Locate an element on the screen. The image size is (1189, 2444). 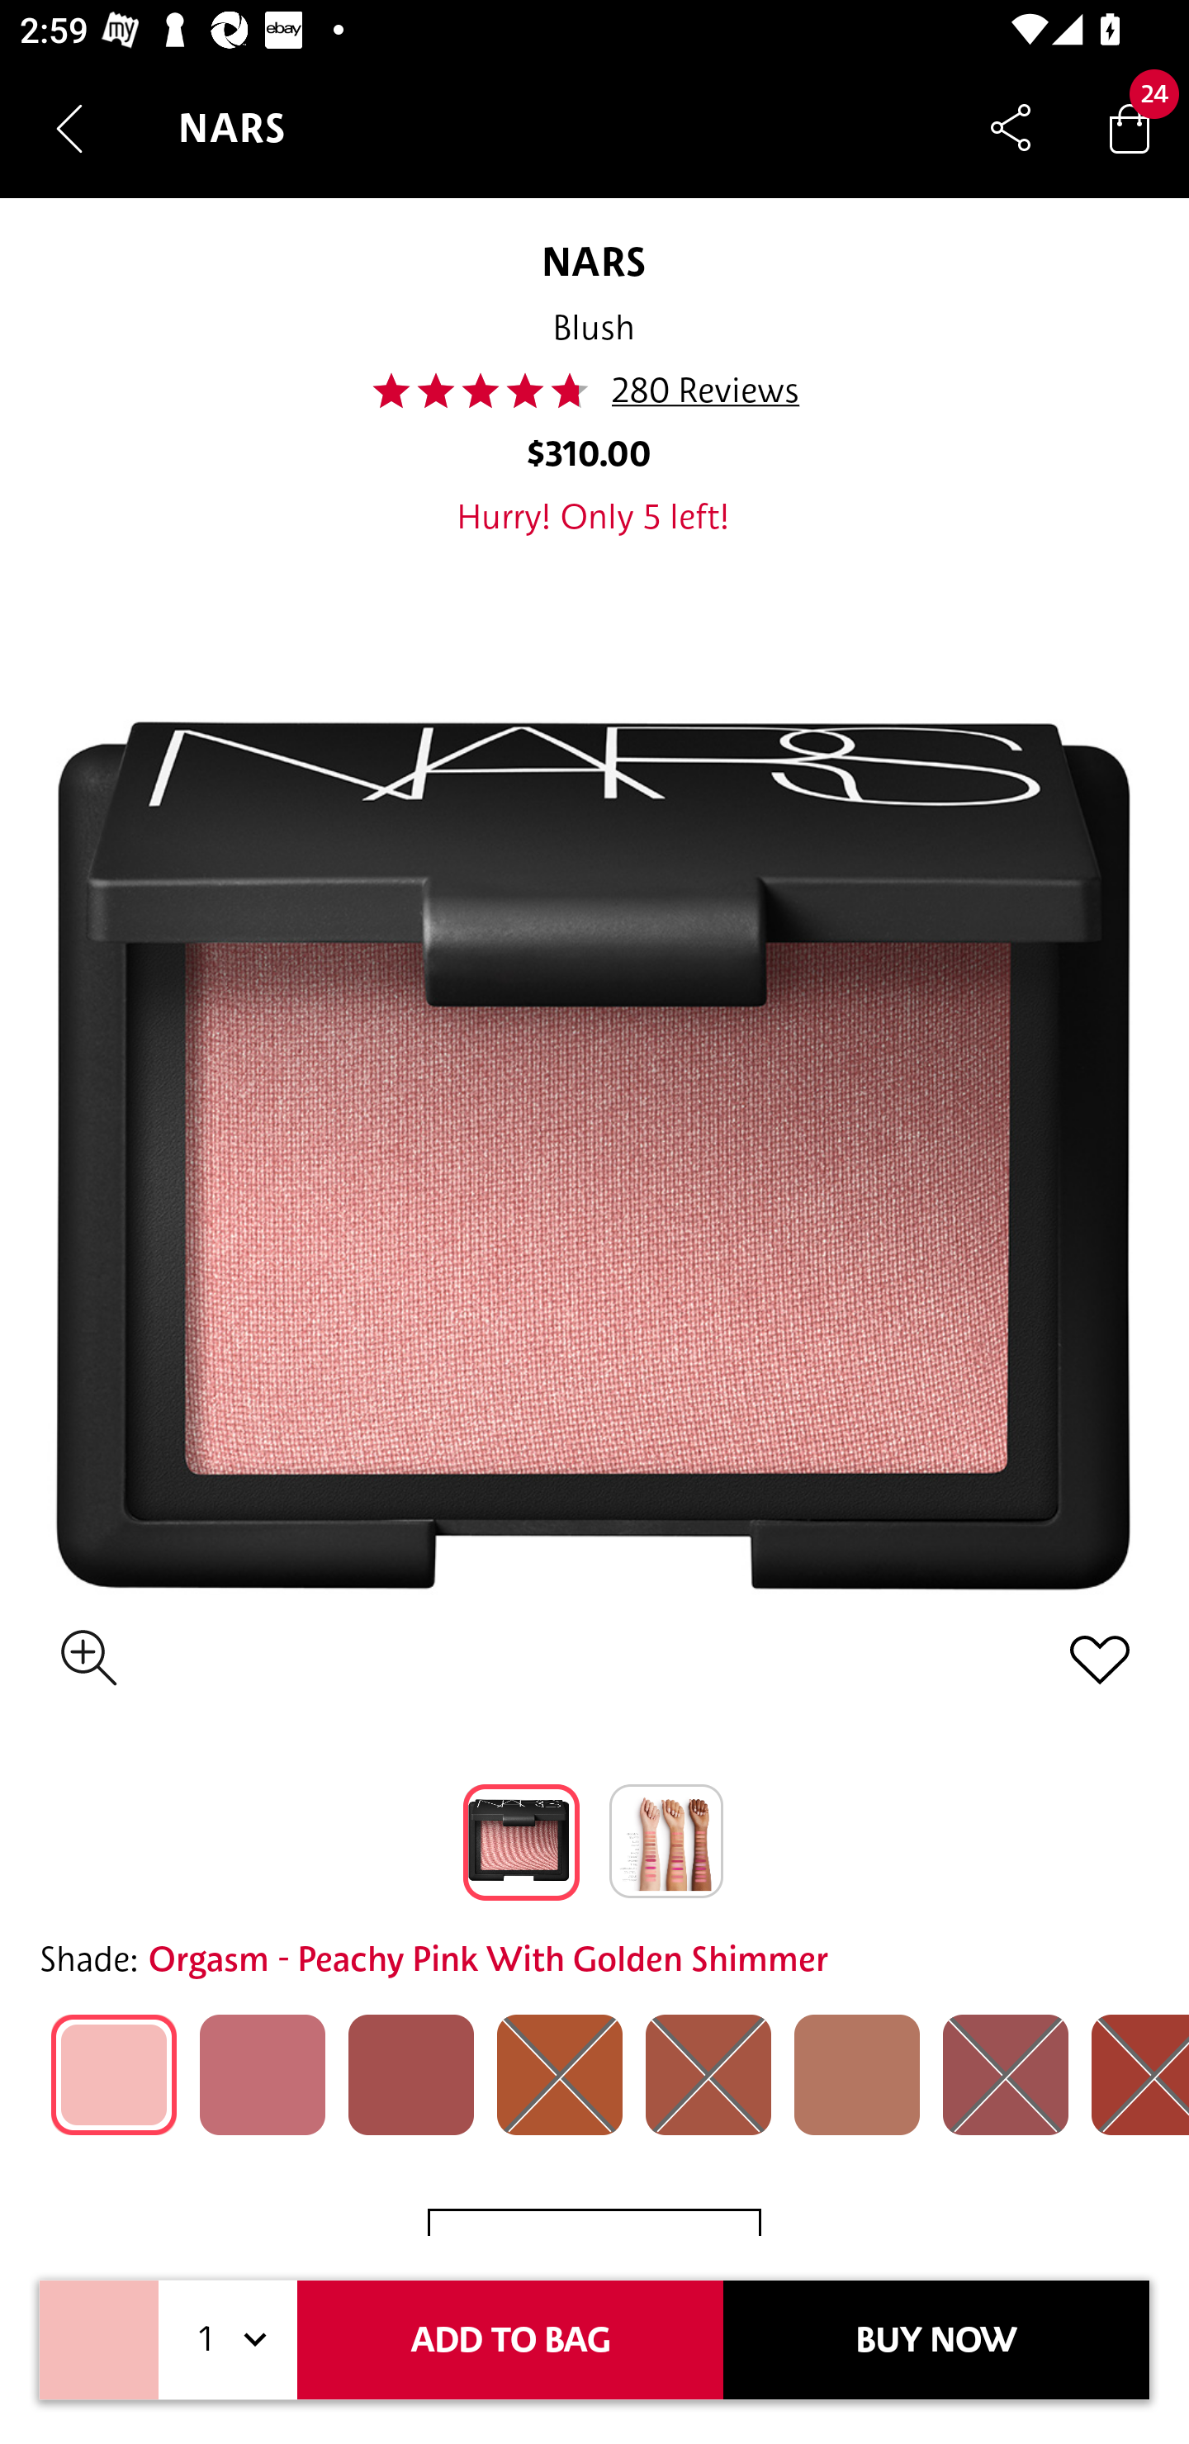
Navigate up is located at coordinates (69, 128).